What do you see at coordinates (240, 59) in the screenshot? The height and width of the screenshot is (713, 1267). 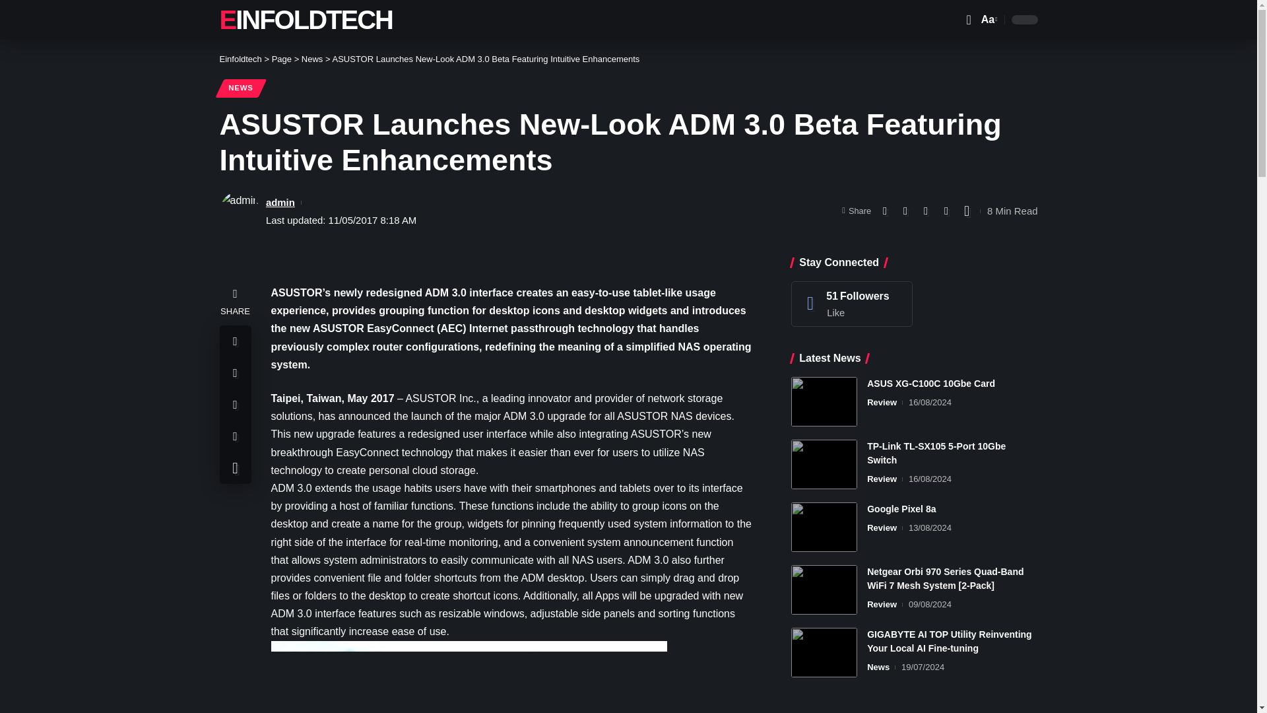 I see `Einfoldtech` at bounding box center [240, 59].